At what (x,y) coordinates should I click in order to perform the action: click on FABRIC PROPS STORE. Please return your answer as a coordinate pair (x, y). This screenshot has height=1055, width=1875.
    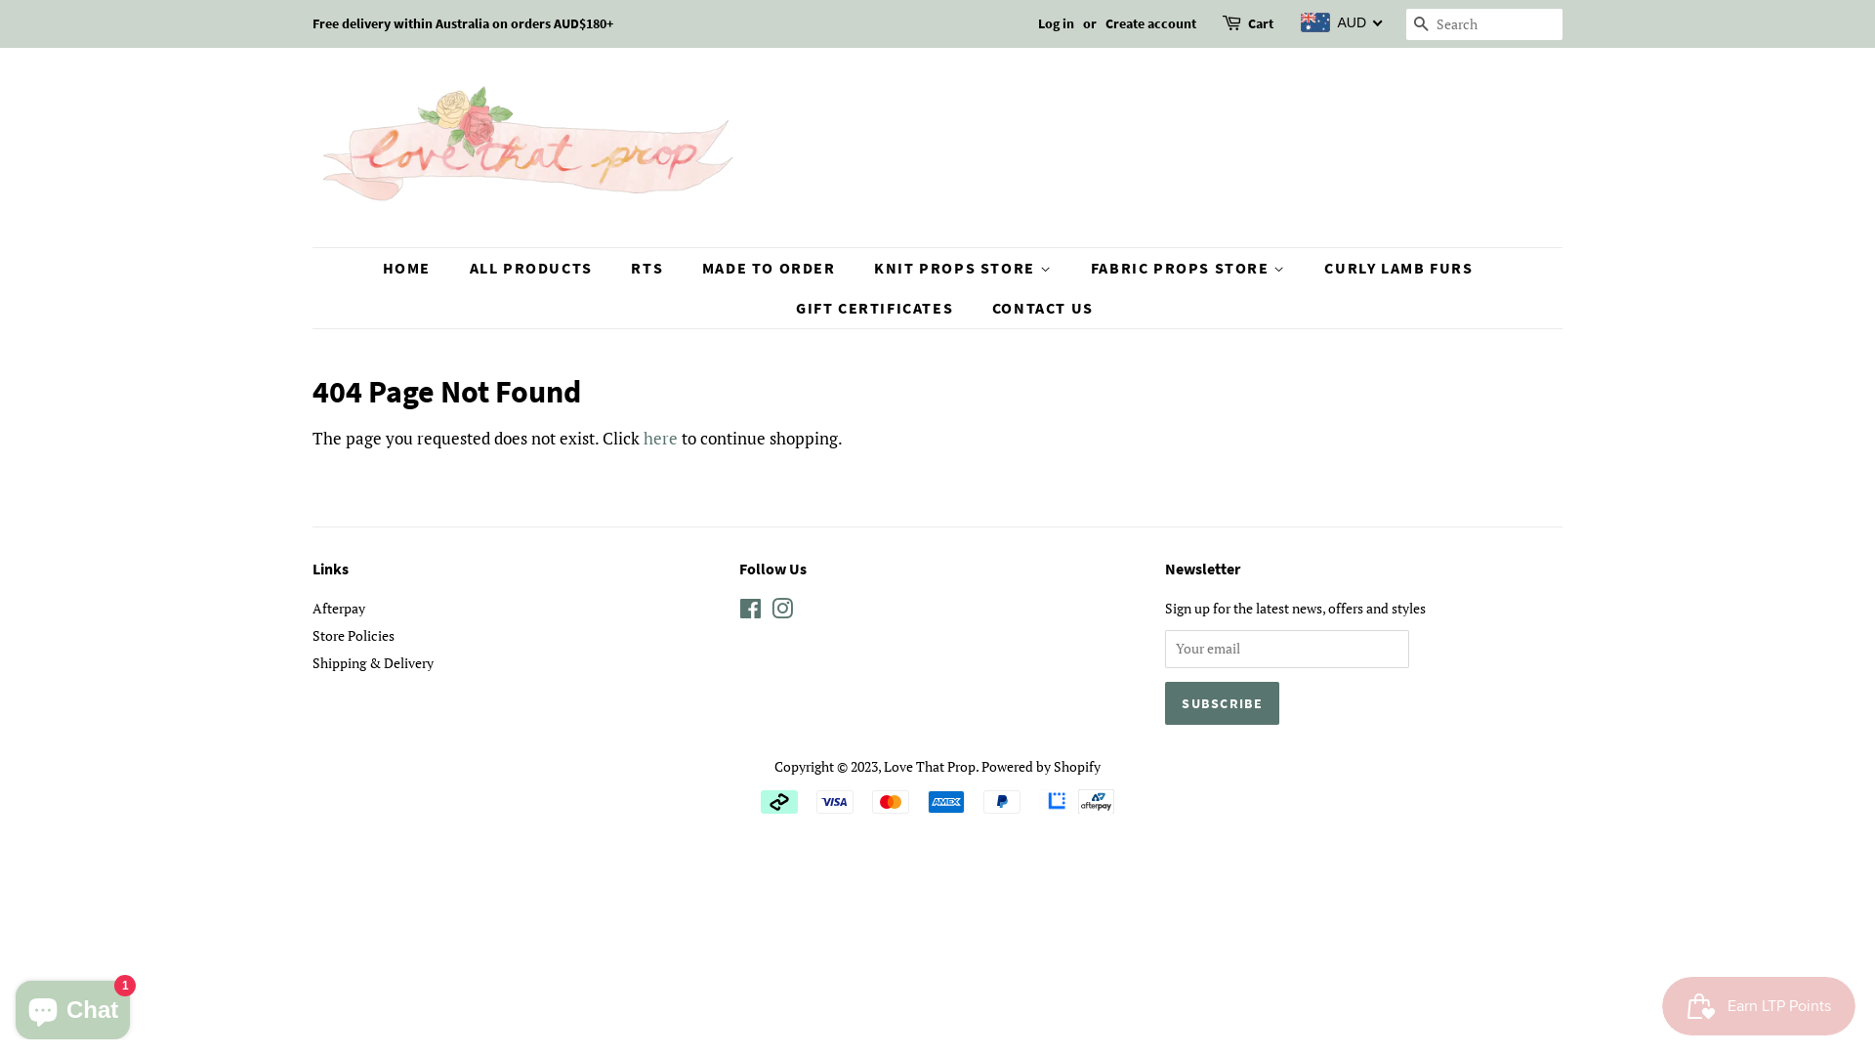
    Looking at the image, I should click on (1191, 268).